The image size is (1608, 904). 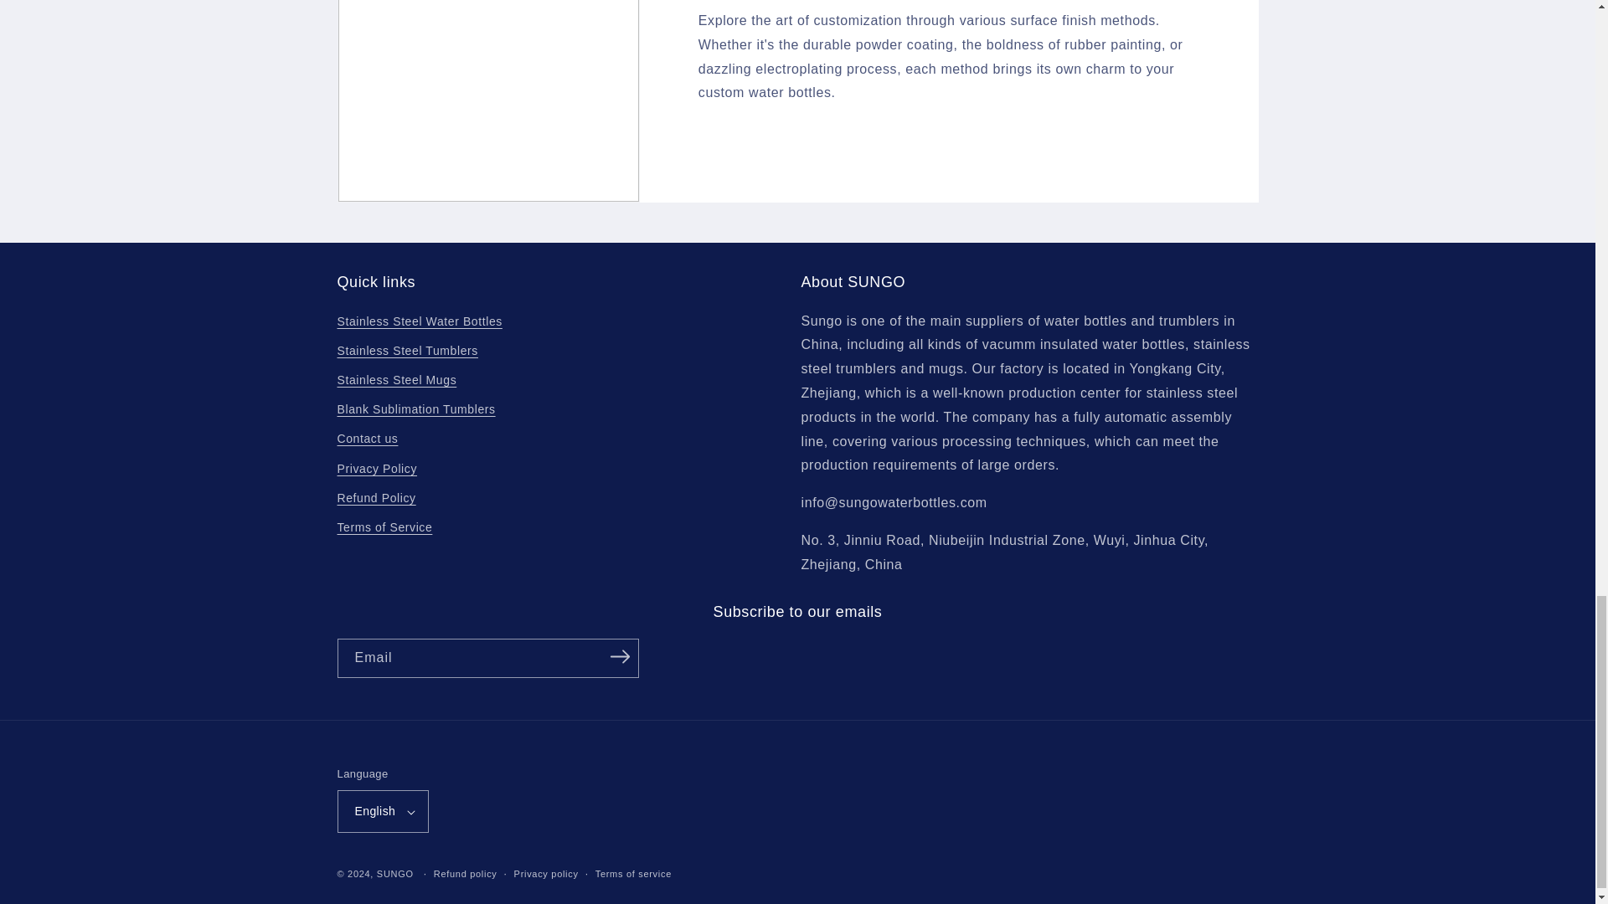 I want to click on Refund Policy, so click(x=375, y=498).